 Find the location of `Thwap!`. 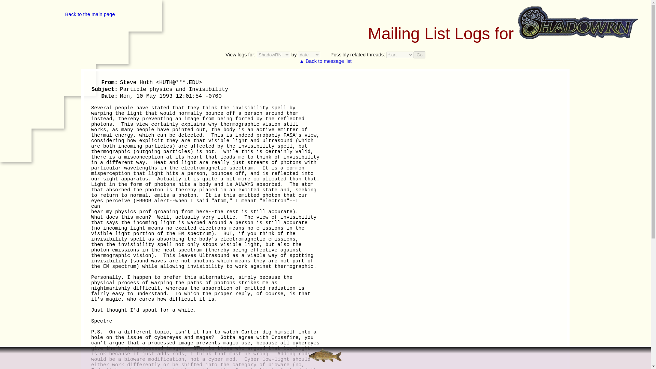

Thwap! is located at coordinates (325, 355).